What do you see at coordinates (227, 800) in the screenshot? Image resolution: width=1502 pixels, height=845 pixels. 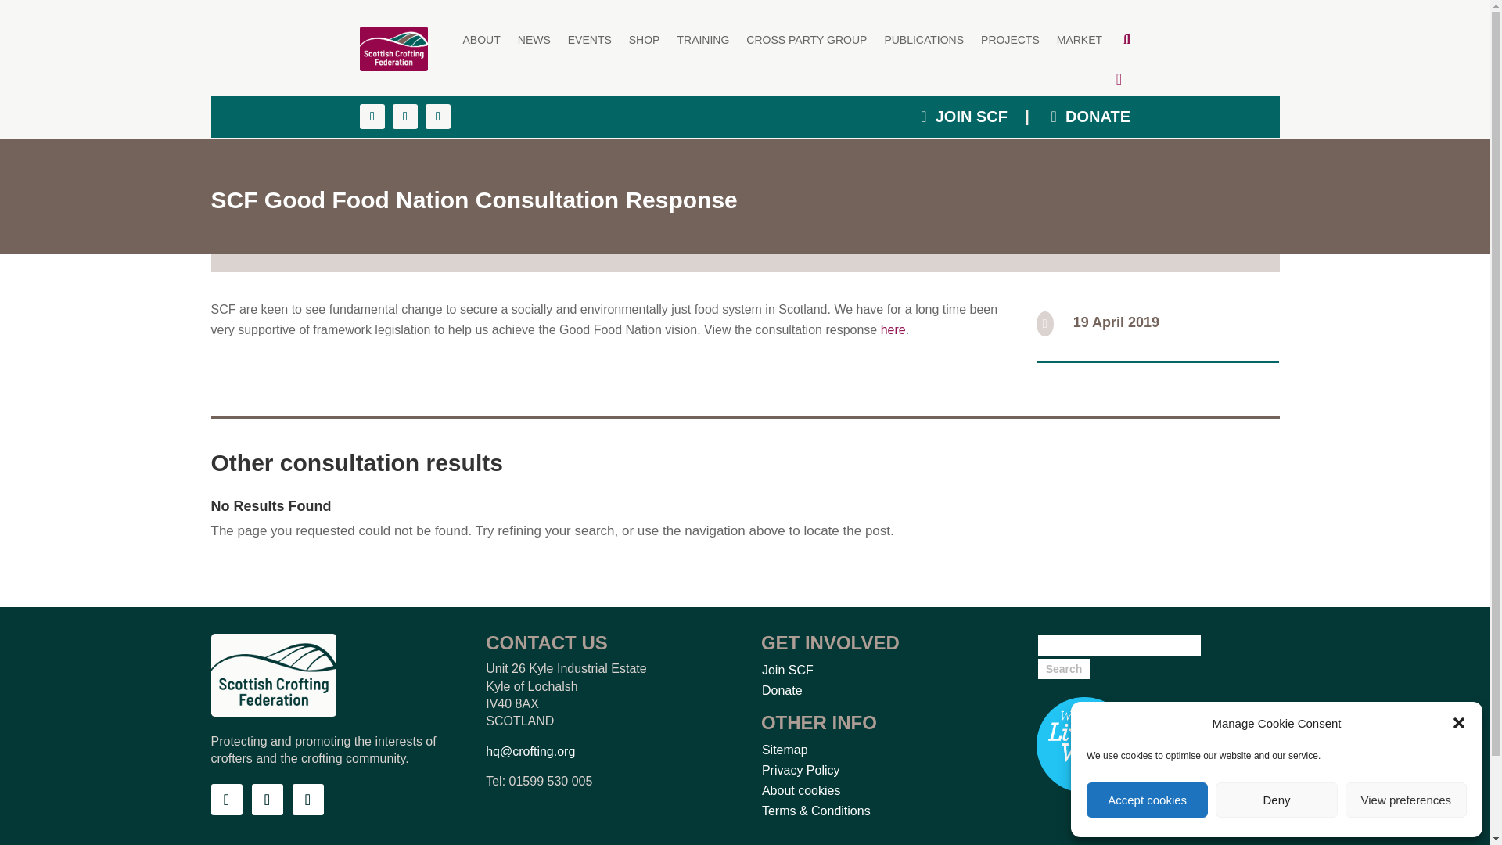 I see `Follow on Facebook` at bounding box center [227, 800].